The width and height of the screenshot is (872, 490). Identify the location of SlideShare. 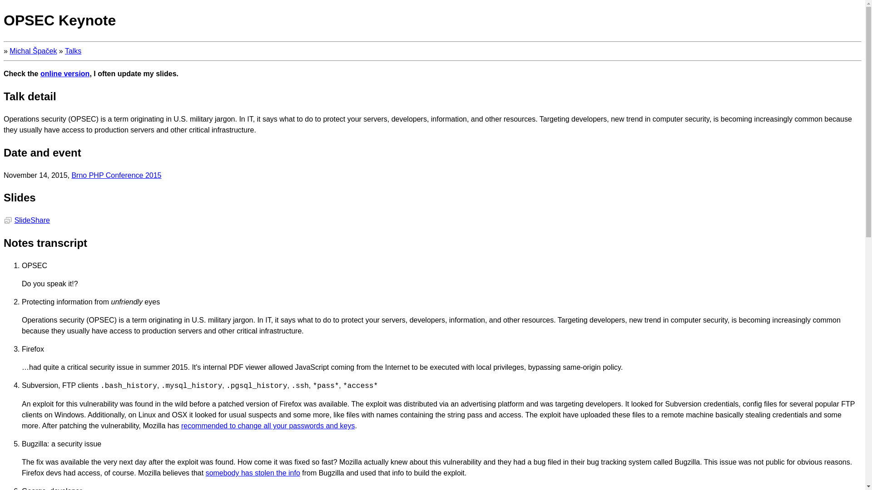
(32, 220).